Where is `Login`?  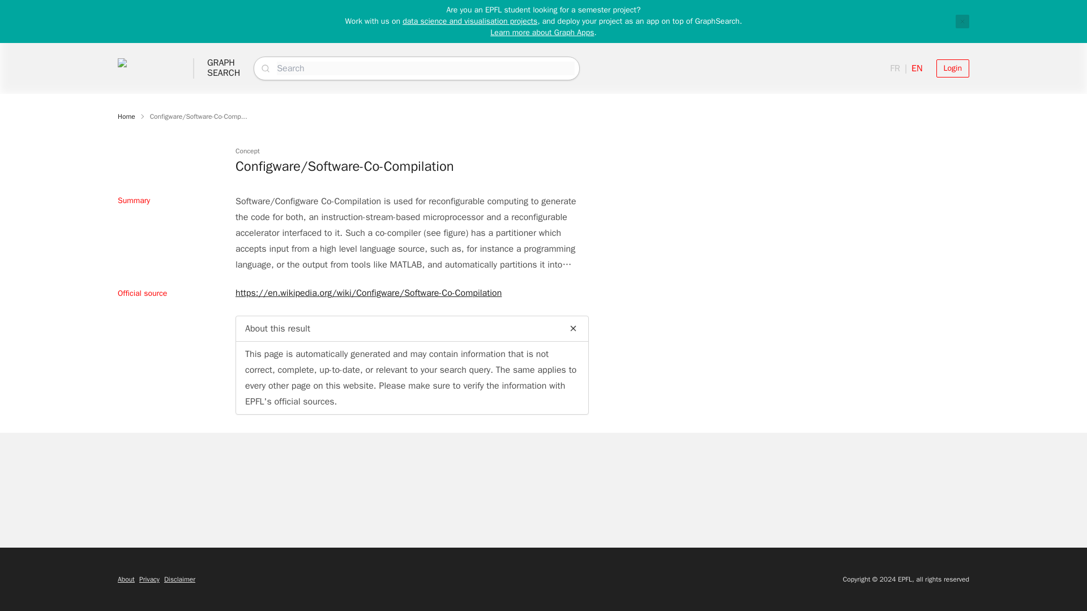 Login is located at coordinates (469, 21).